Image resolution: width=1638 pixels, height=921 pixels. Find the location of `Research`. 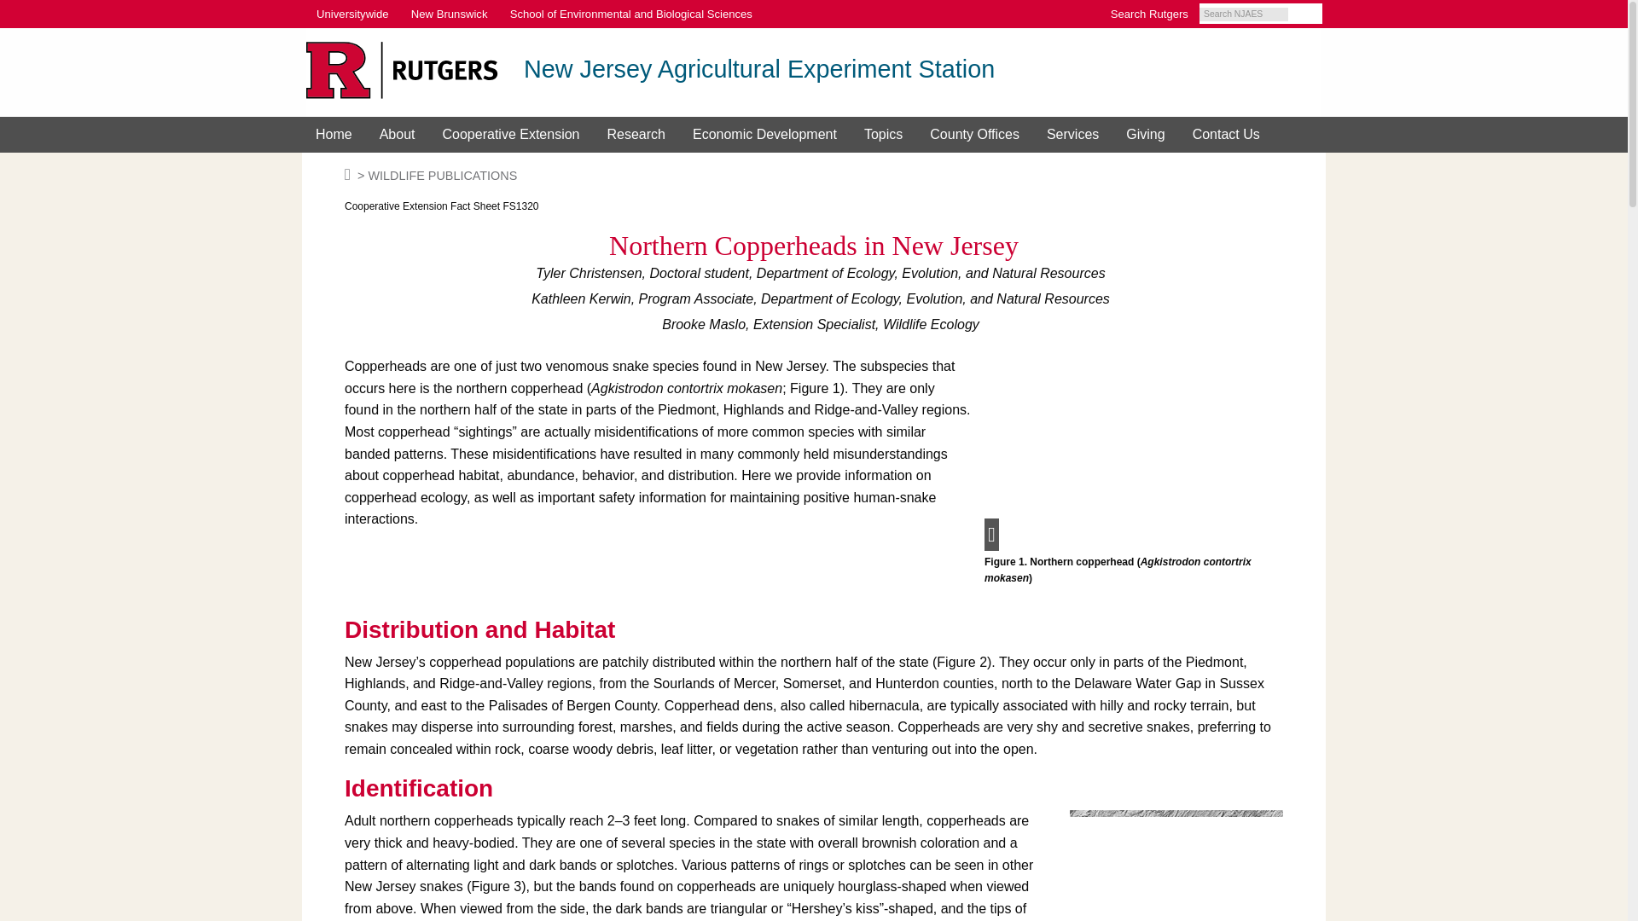

Research is located at coordinates (635, 135).